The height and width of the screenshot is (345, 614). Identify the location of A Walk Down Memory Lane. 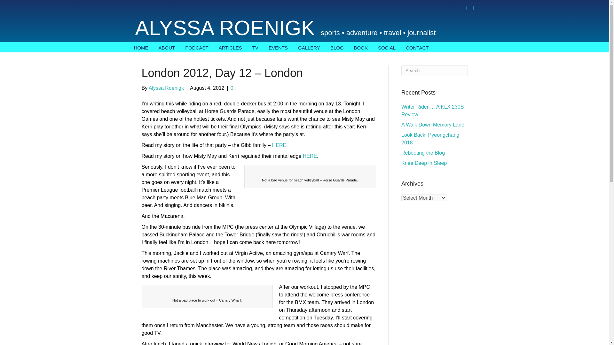
(433, 125).